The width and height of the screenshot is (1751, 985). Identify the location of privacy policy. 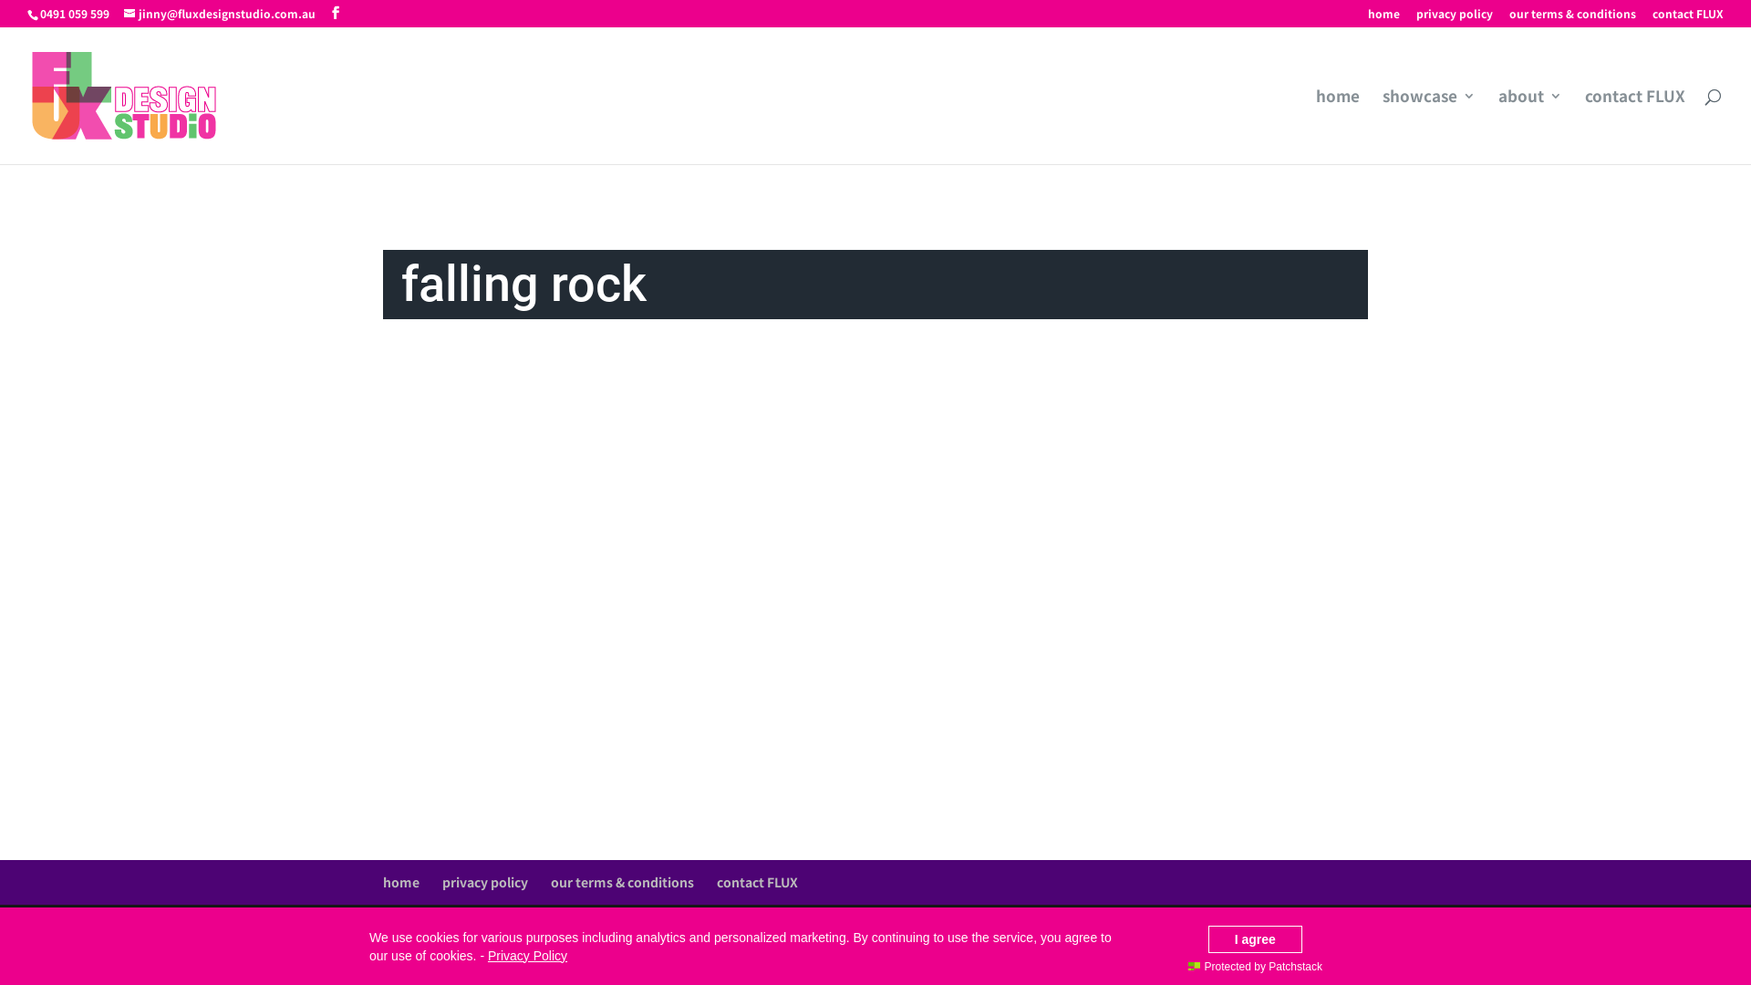
(485, 882).